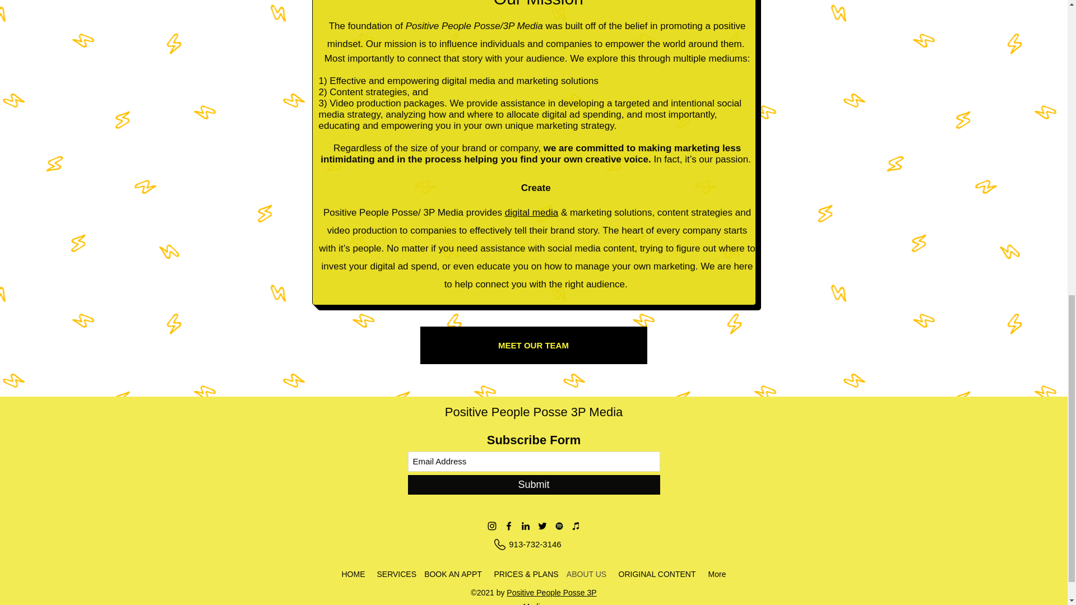 The width and height of the screenshot is (1076, 605). Describe the element at coordinates (534, 412) in the screenshot. I see `Positive People Posse 3P Media` at that location.